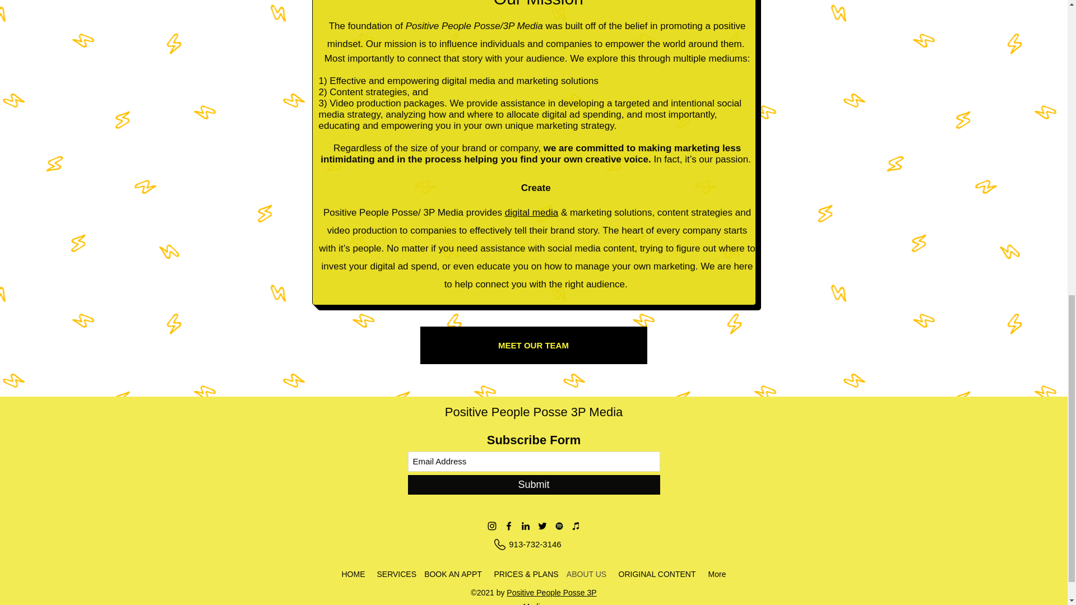 The width and height of the screenshot is (1076, 605). Describe the element at coordinates (534, 412) in the screenshot. I see `Positive People Posse 3P Media` at that location.